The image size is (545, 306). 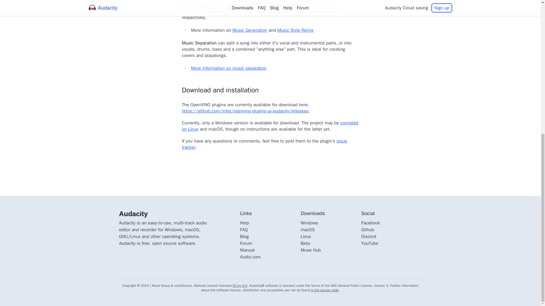 I want to click on Reject, so click(x=402, y=171).